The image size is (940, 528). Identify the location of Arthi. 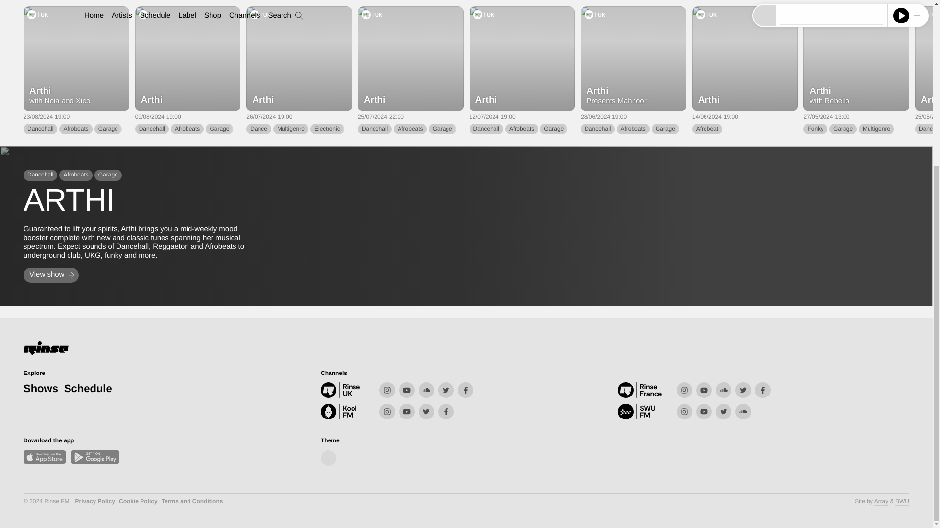
(188, 58).